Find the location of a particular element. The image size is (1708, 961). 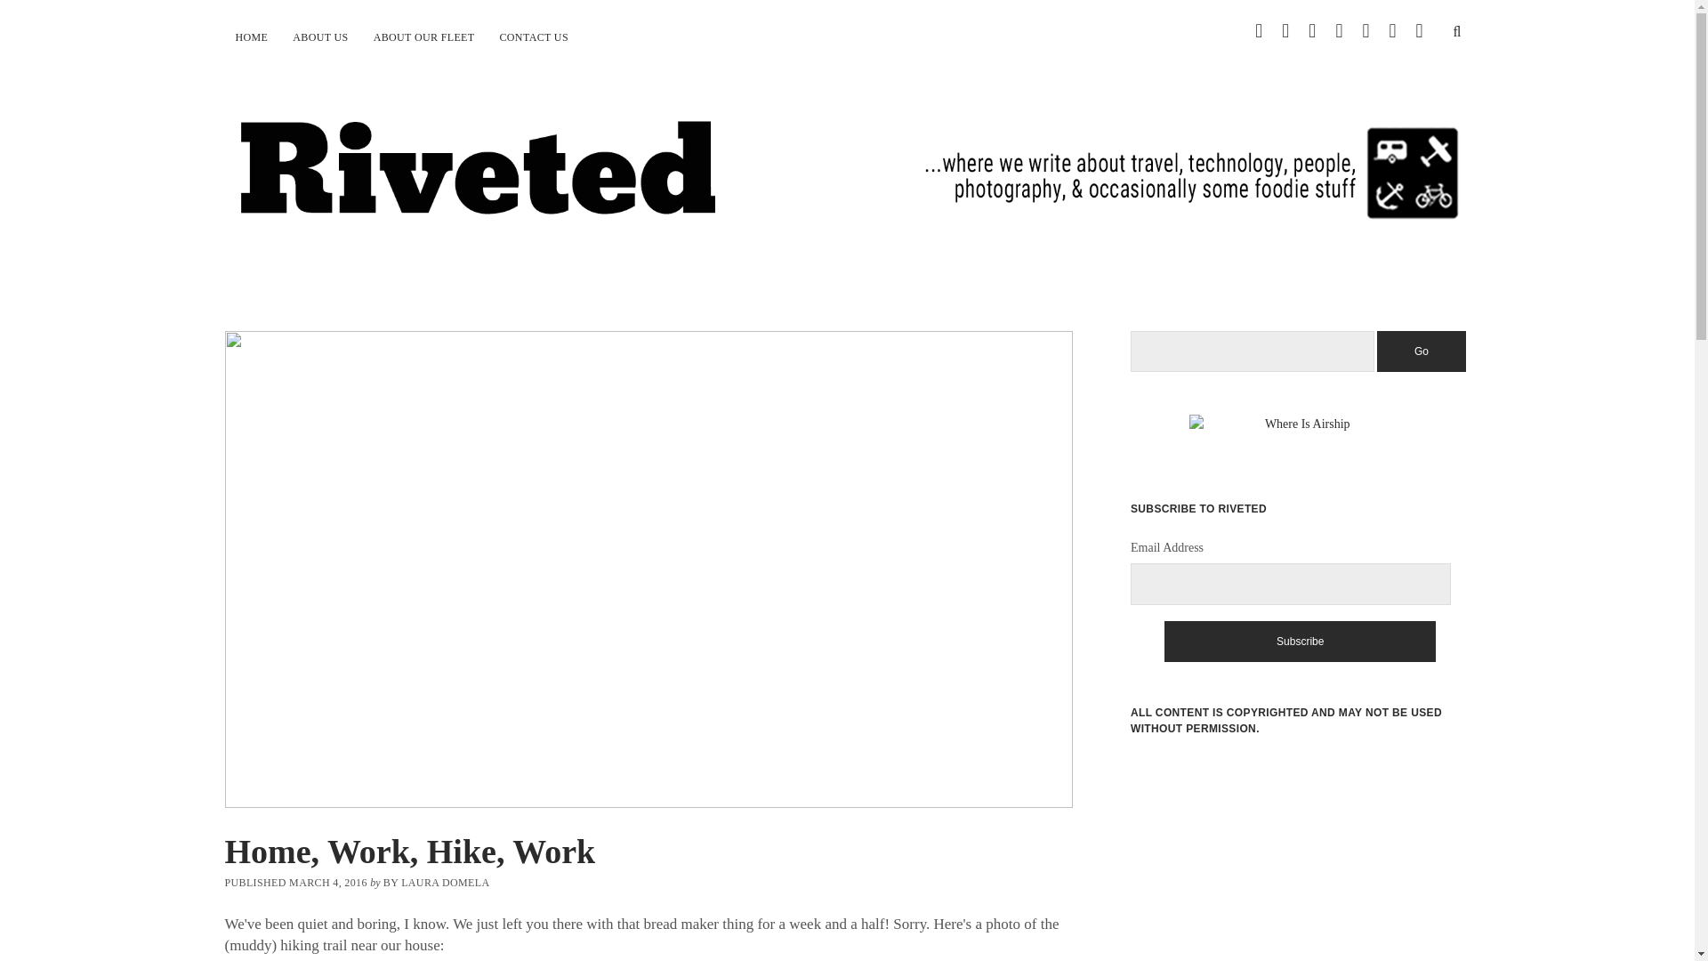

Subscribe is located at coordinates (1301, 641).